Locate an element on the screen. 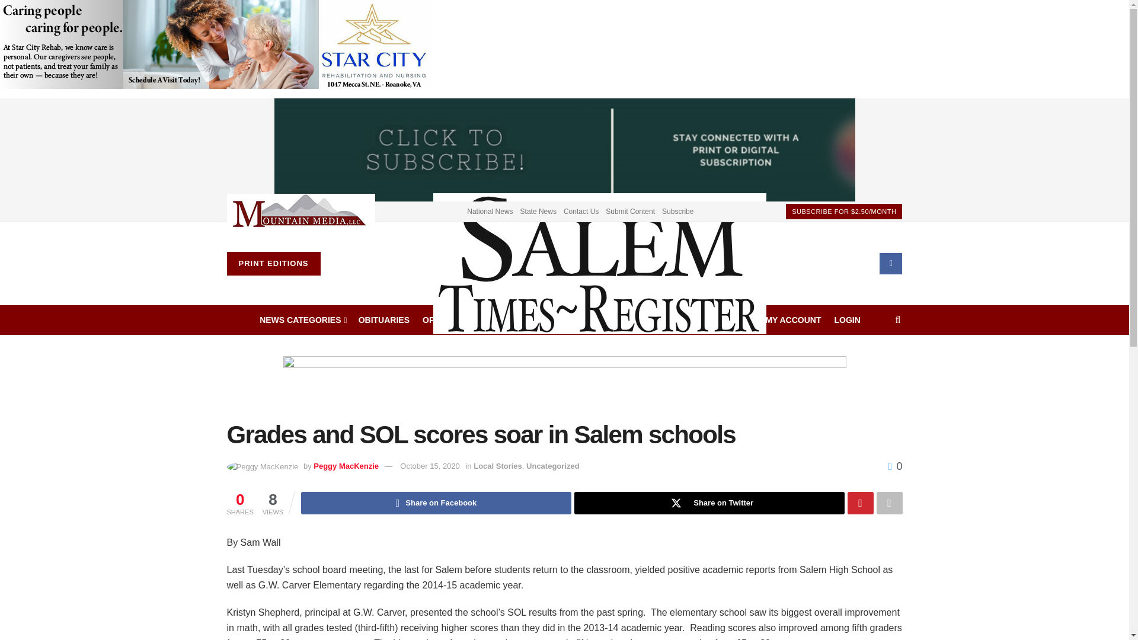  MY ACCOUNT is located at coordinates (792, 320).